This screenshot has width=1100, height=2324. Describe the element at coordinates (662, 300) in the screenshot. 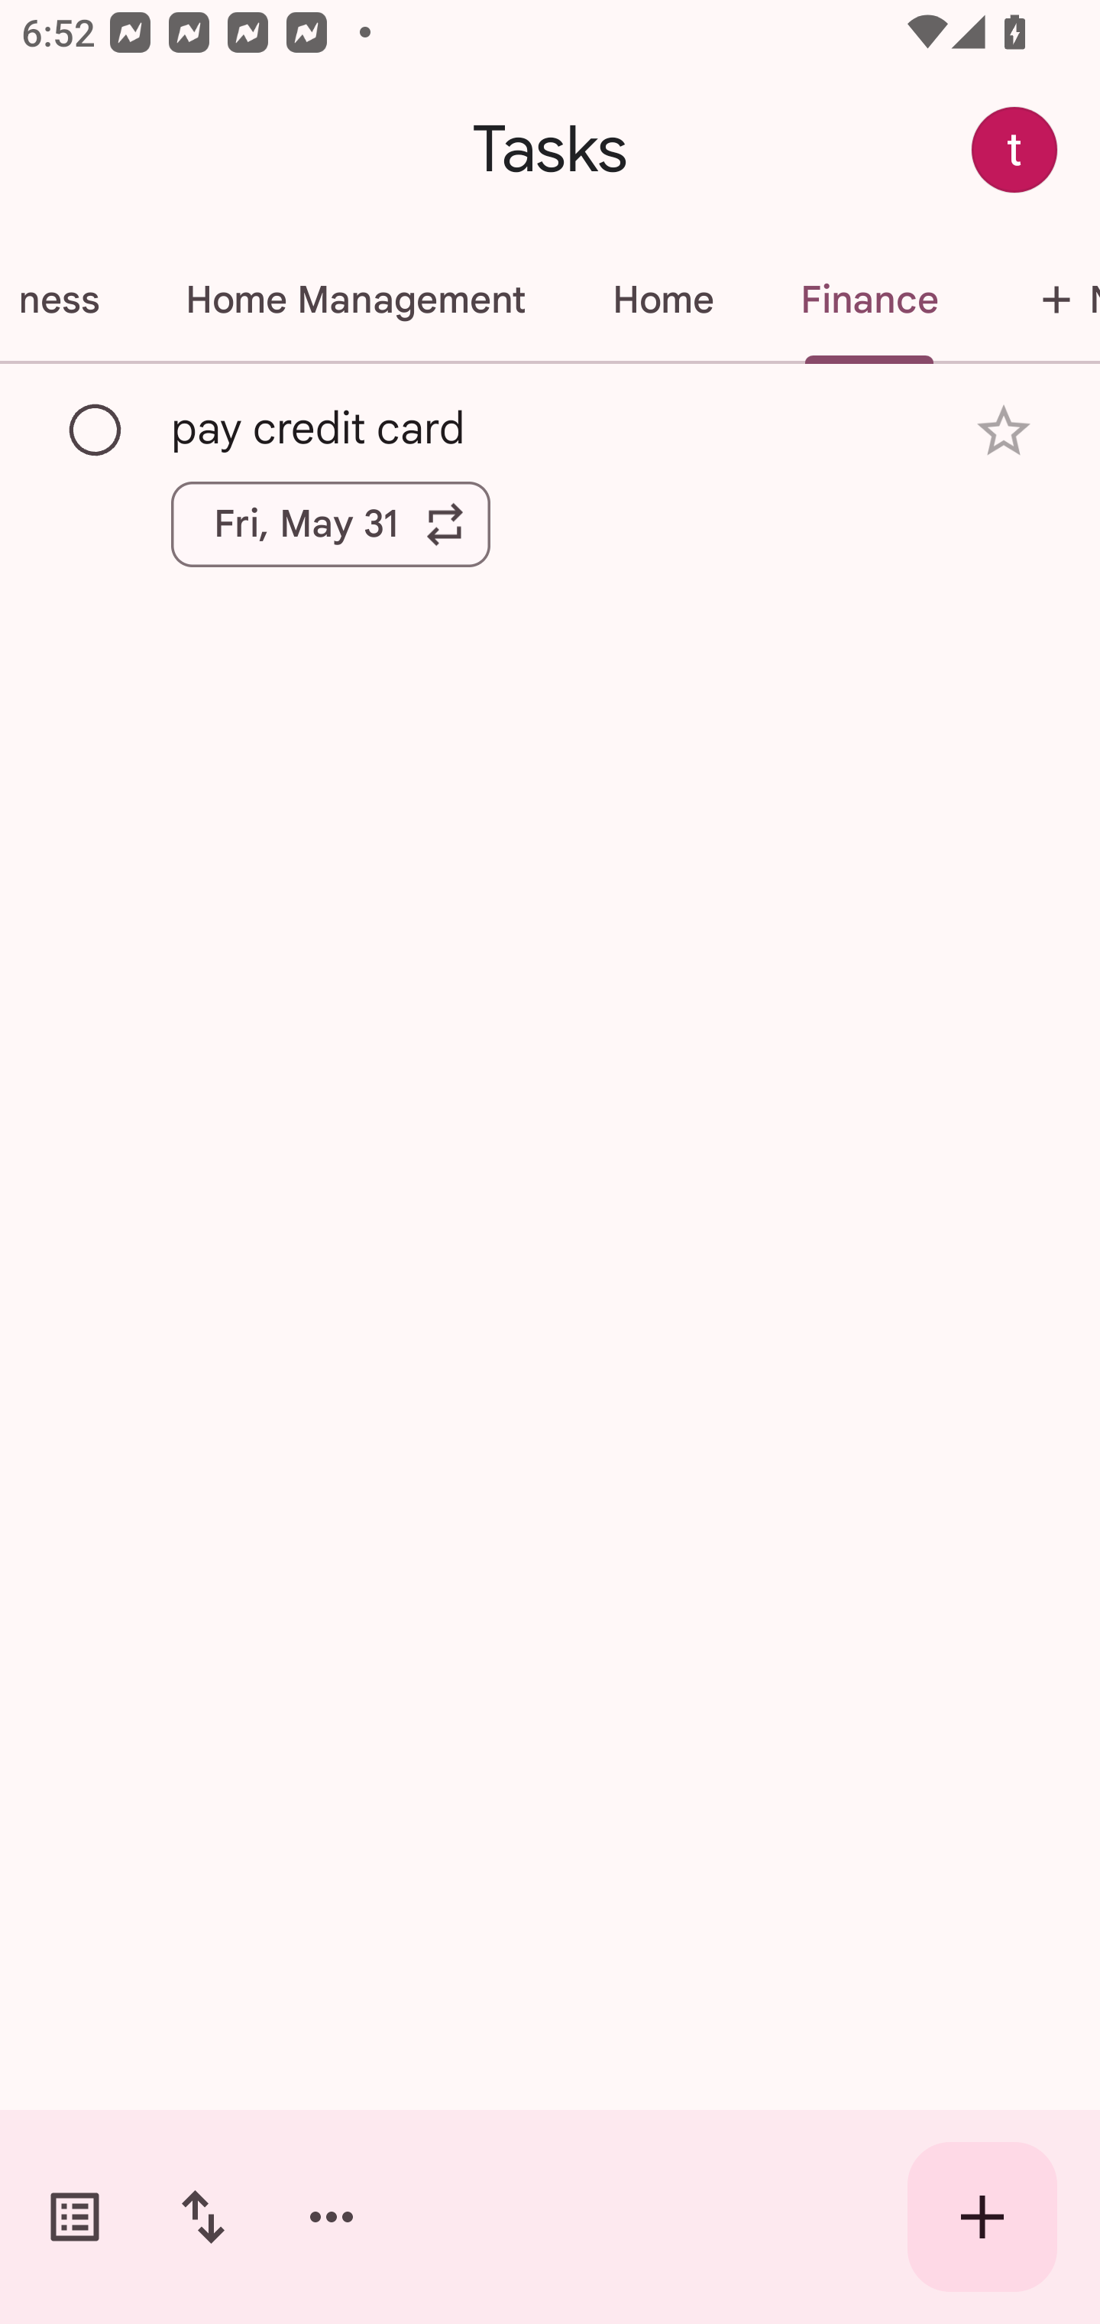

I see `Home` at that location.